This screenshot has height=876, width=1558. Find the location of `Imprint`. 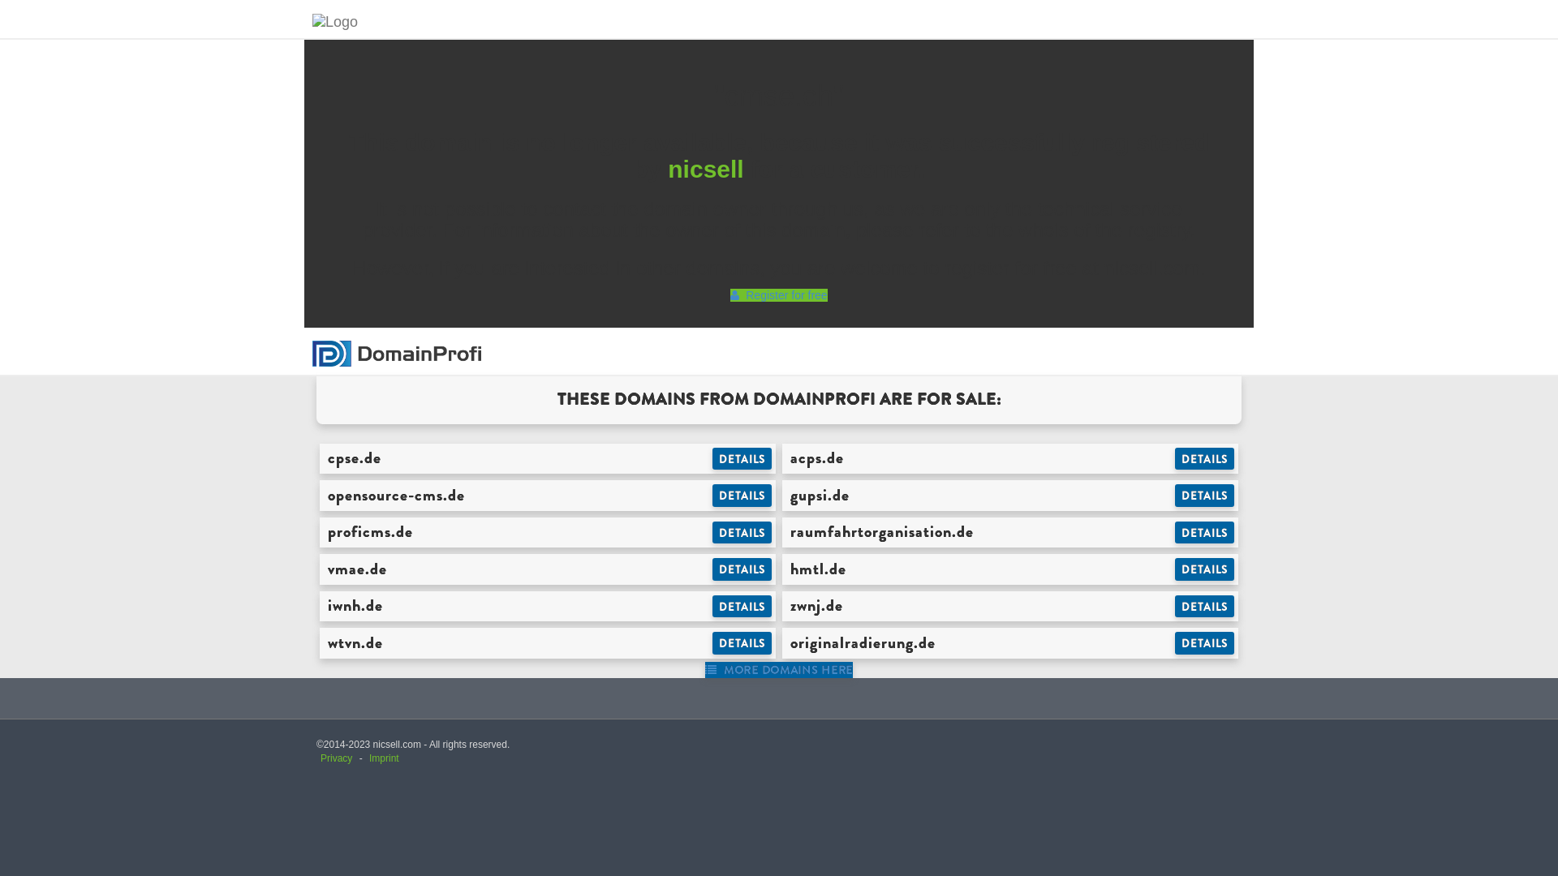

Imprint is located at coordinates (384, 758).